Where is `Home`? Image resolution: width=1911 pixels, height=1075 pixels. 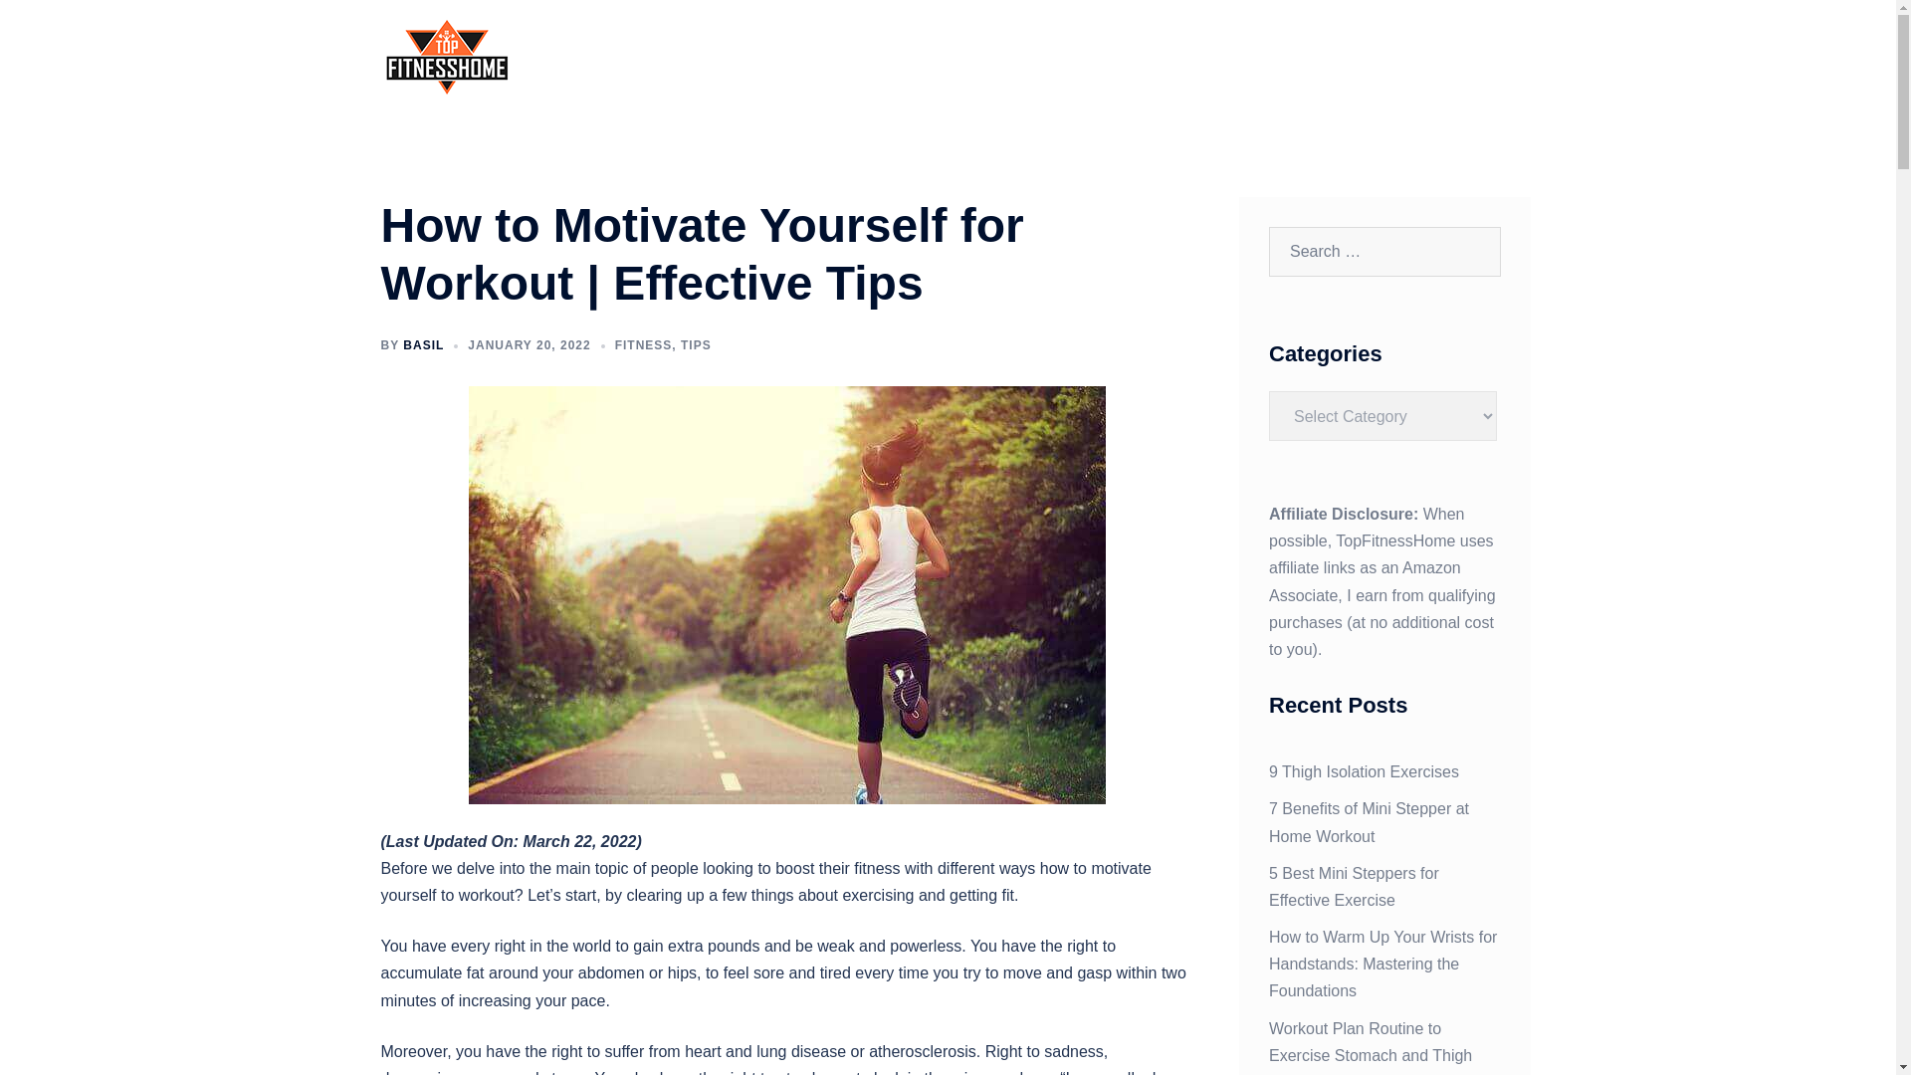 Home is located at coordinates (1077, 58).